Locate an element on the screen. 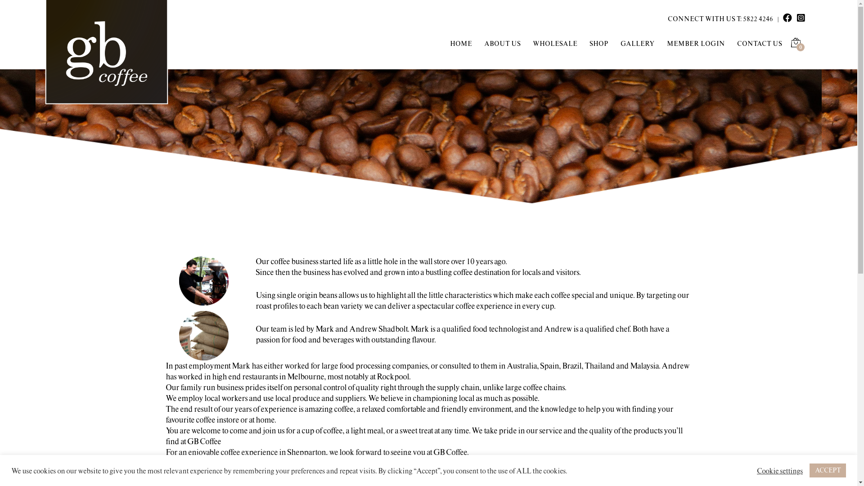  0 is located at coordinates (796, 43).